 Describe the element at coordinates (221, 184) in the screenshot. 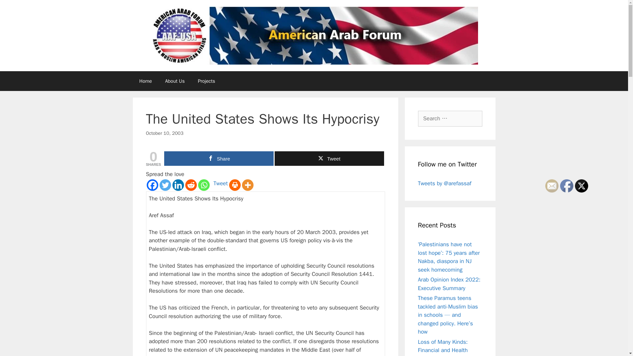

I see `Tweet` at that location.